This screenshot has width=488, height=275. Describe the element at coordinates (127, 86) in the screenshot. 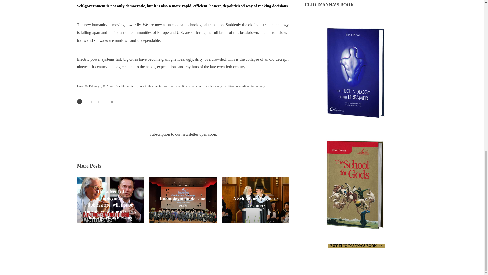

I see `editorial staff` at that location.